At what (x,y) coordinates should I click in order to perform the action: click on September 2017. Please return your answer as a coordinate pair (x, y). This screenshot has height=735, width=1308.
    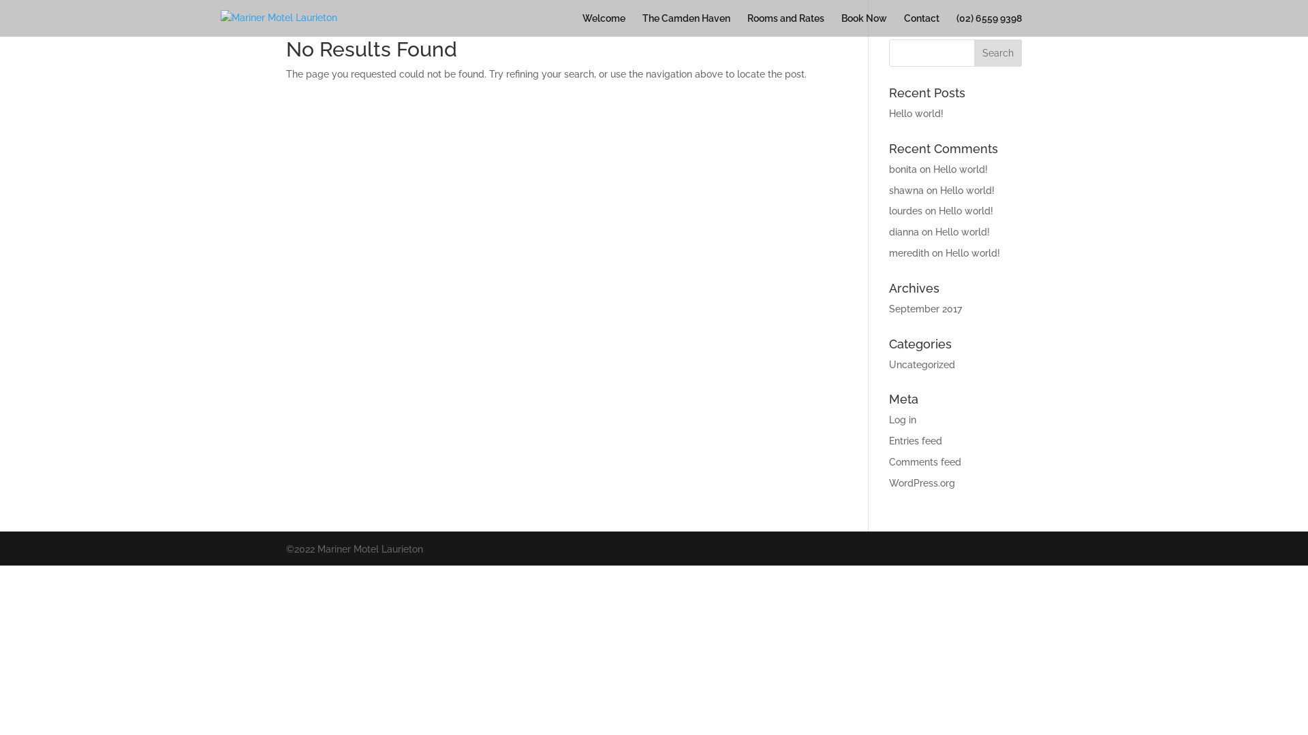
    Looking at the image, I should click on (925, 309).